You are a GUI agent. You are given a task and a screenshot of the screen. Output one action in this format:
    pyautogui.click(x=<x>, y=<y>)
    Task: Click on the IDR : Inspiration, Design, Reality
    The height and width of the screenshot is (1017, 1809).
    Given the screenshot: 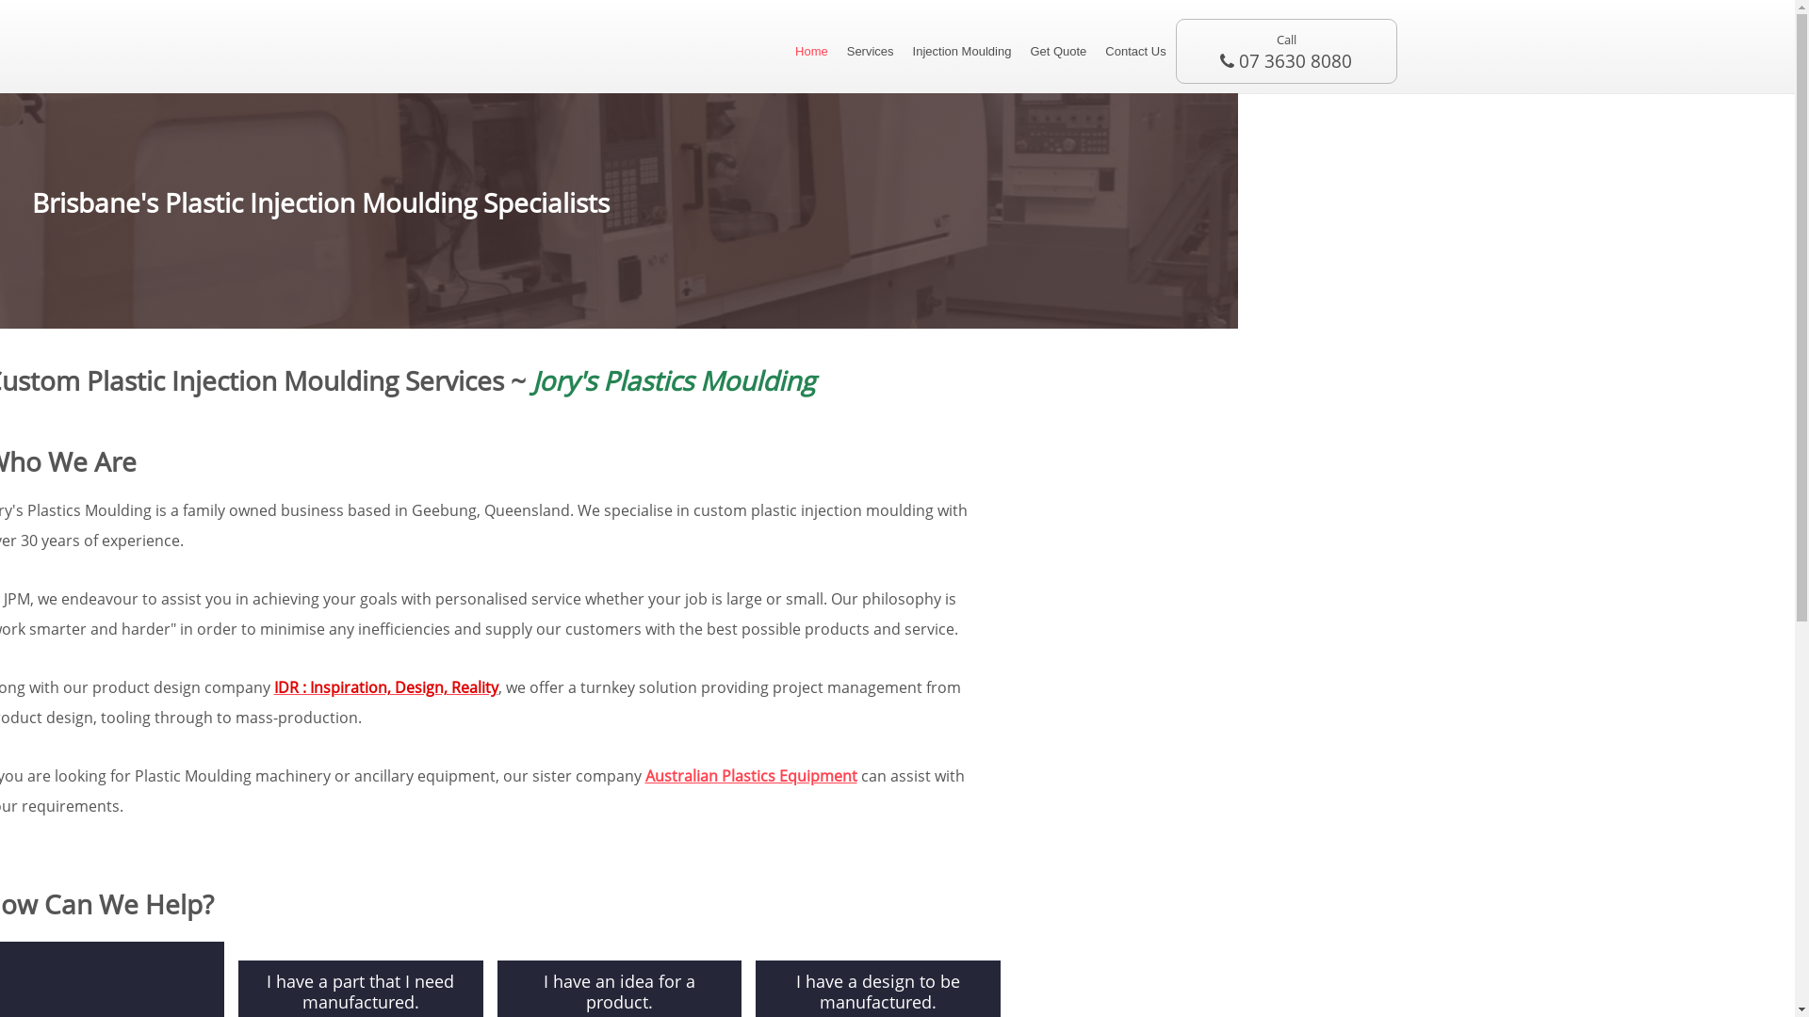 What is the action you would take?
    pyautogui.click(x=385, y=687)
    